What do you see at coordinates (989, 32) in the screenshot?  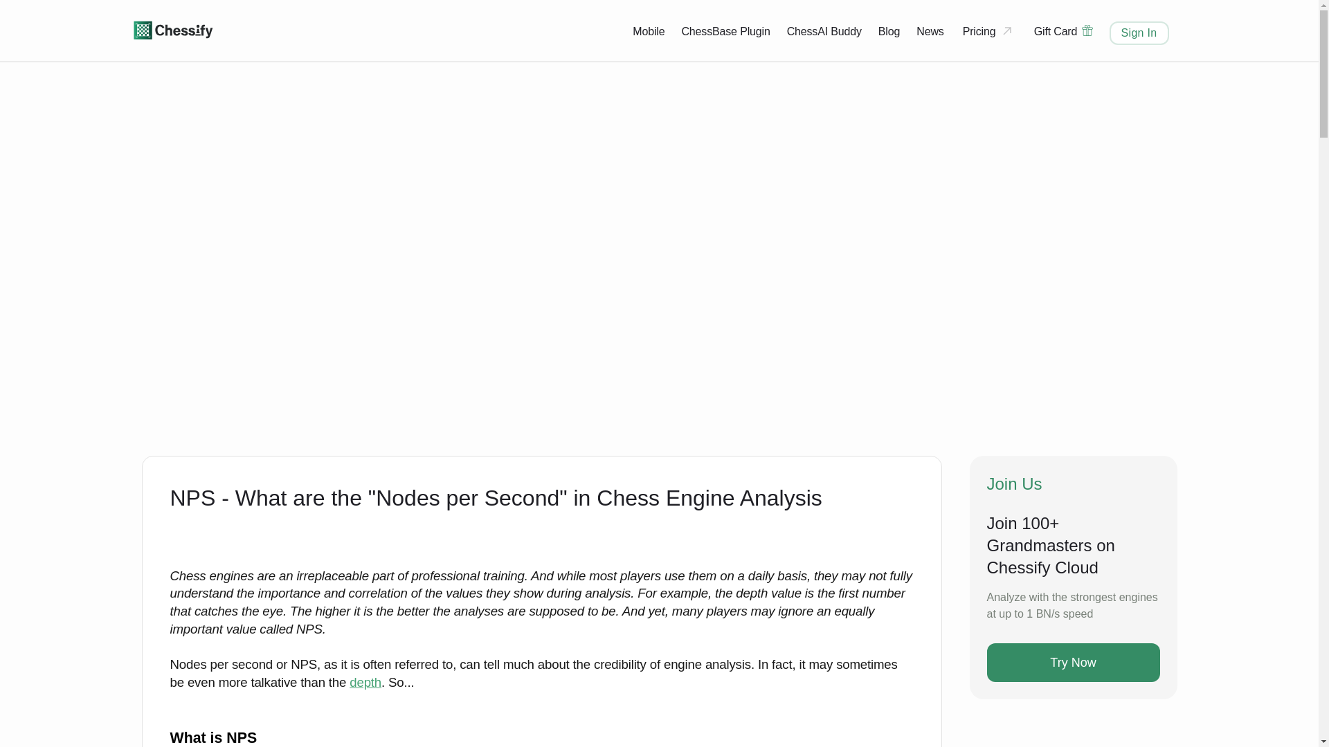 I see `Pricing` at bounding box center [989, 32].